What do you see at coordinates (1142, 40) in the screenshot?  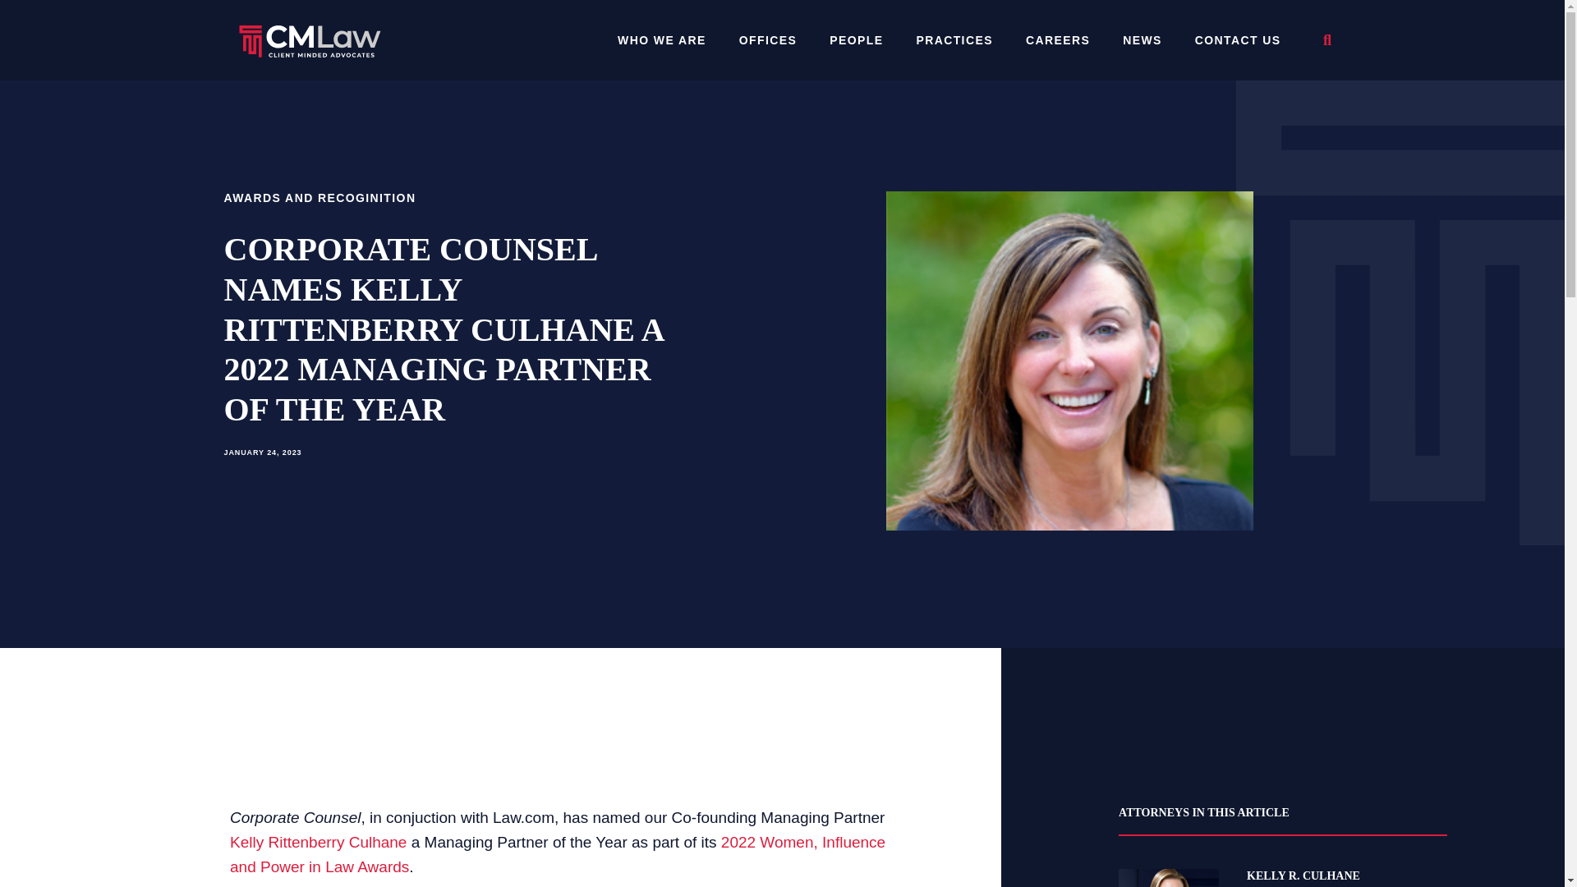 I see `NEWS` at bounding box center [1142, 40].